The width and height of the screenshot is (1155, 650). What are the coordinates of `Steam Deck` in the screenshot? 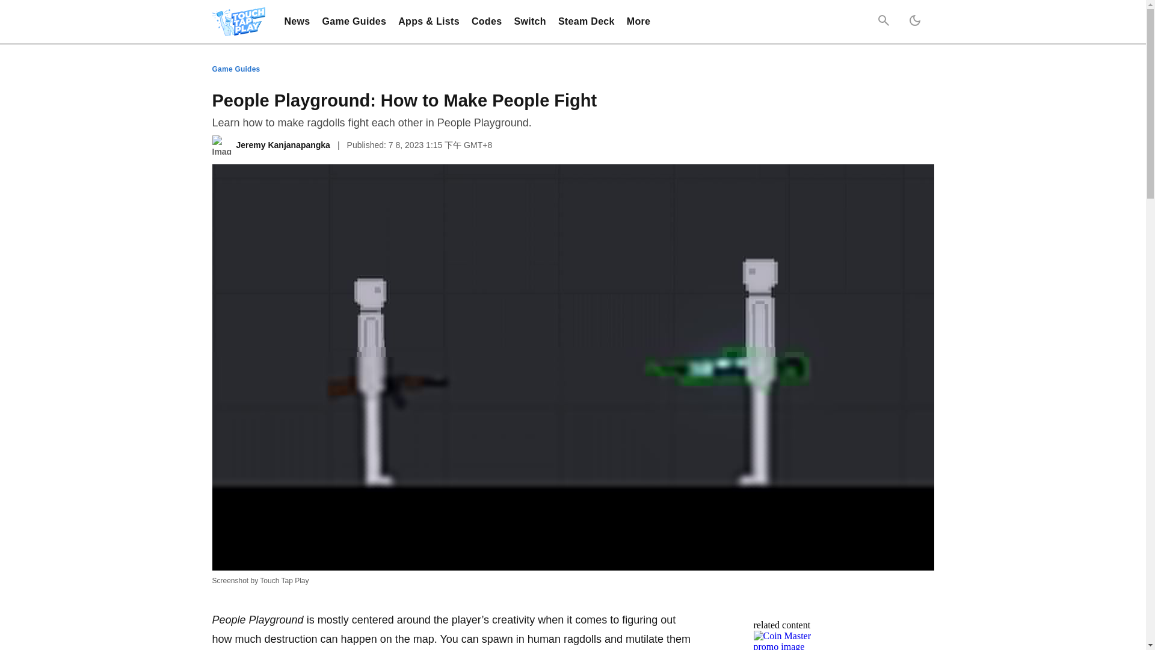 It's located at (586, 22).